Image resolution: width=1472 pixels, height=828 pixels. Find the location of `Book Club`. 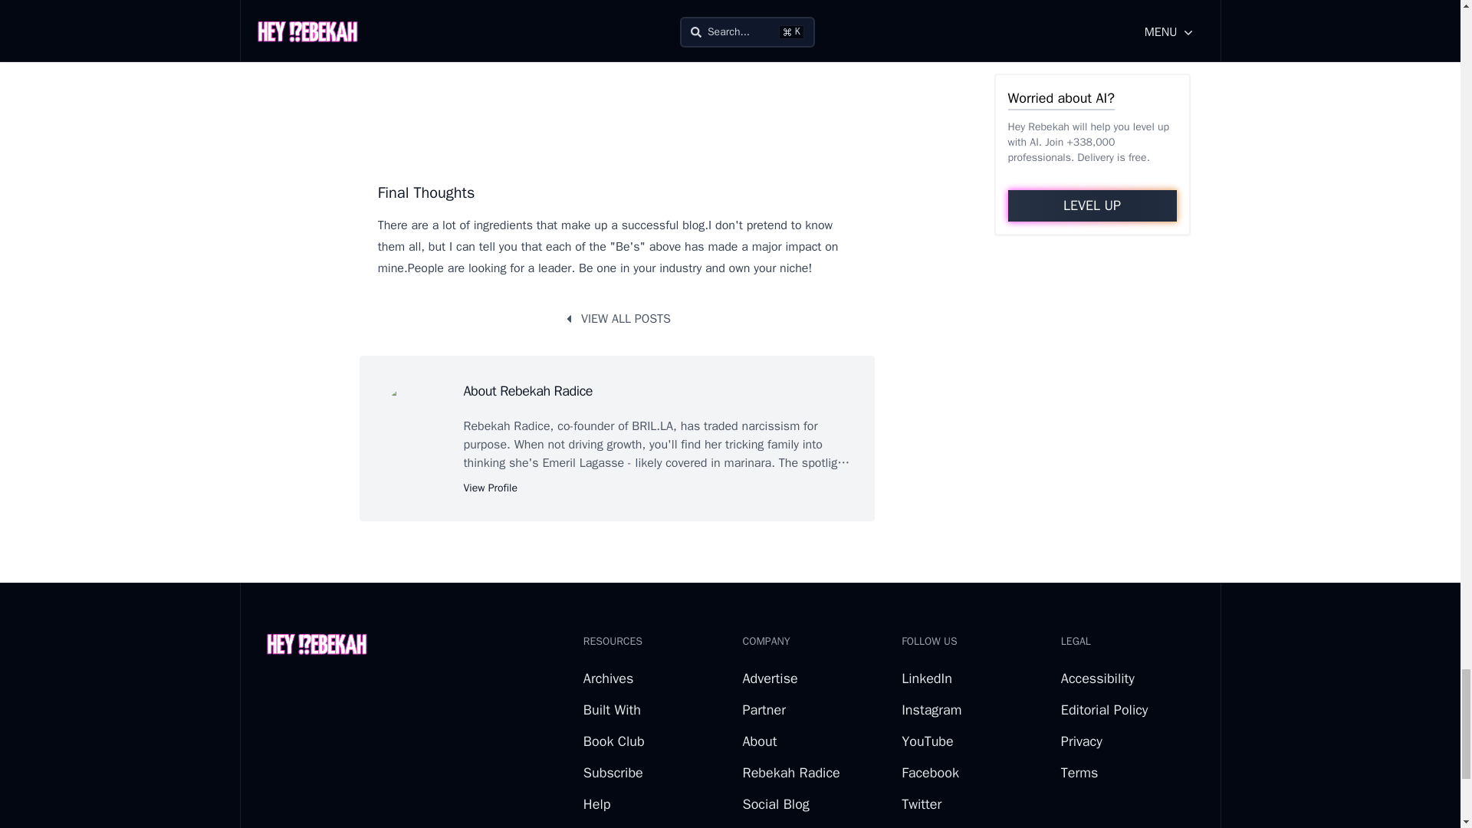

Book Club is located at coordinates (613, 741).